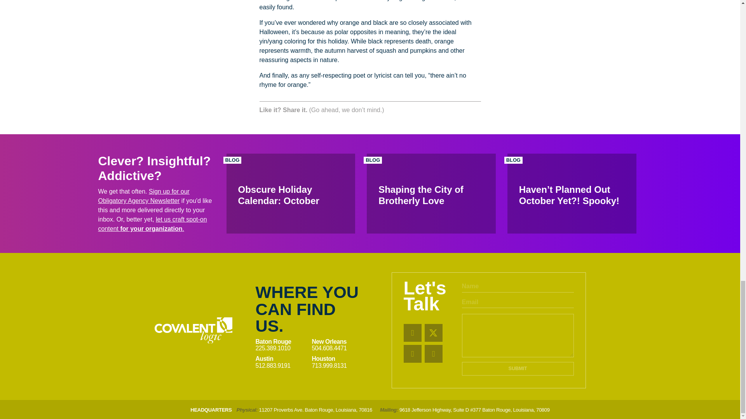  I want to click on Baton Rouge, so click(282, 341).